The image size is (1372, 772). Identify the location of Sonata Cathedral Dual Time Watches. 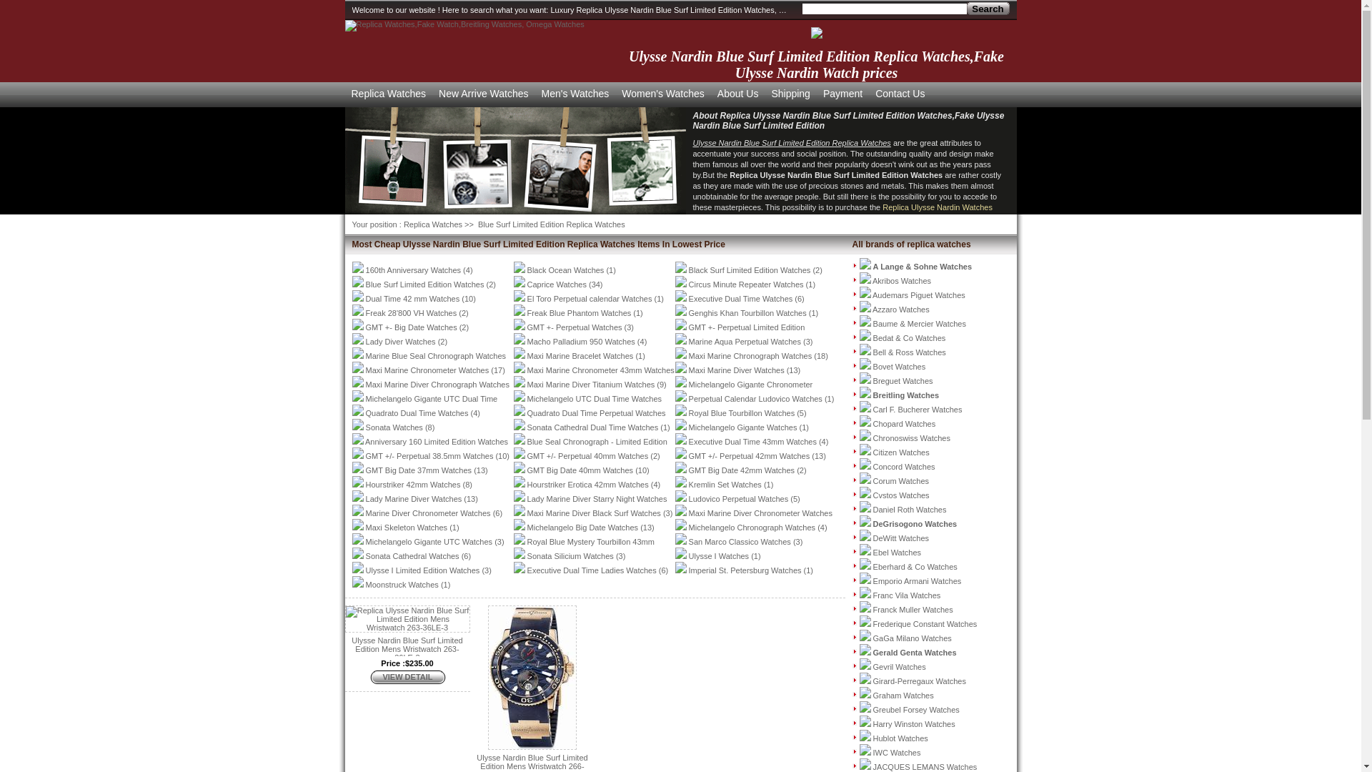
(593, 427).